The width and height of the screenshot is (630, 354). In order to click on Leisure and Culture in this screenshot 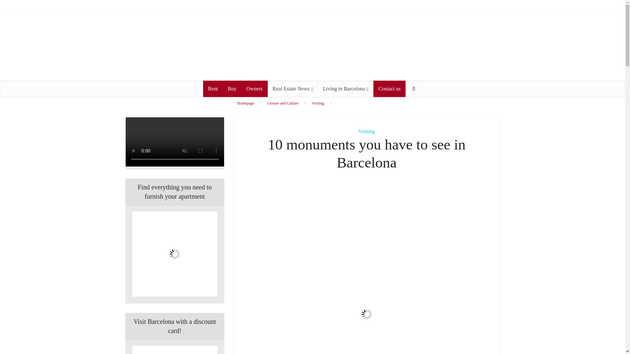, I will do `click(283, 103)`.